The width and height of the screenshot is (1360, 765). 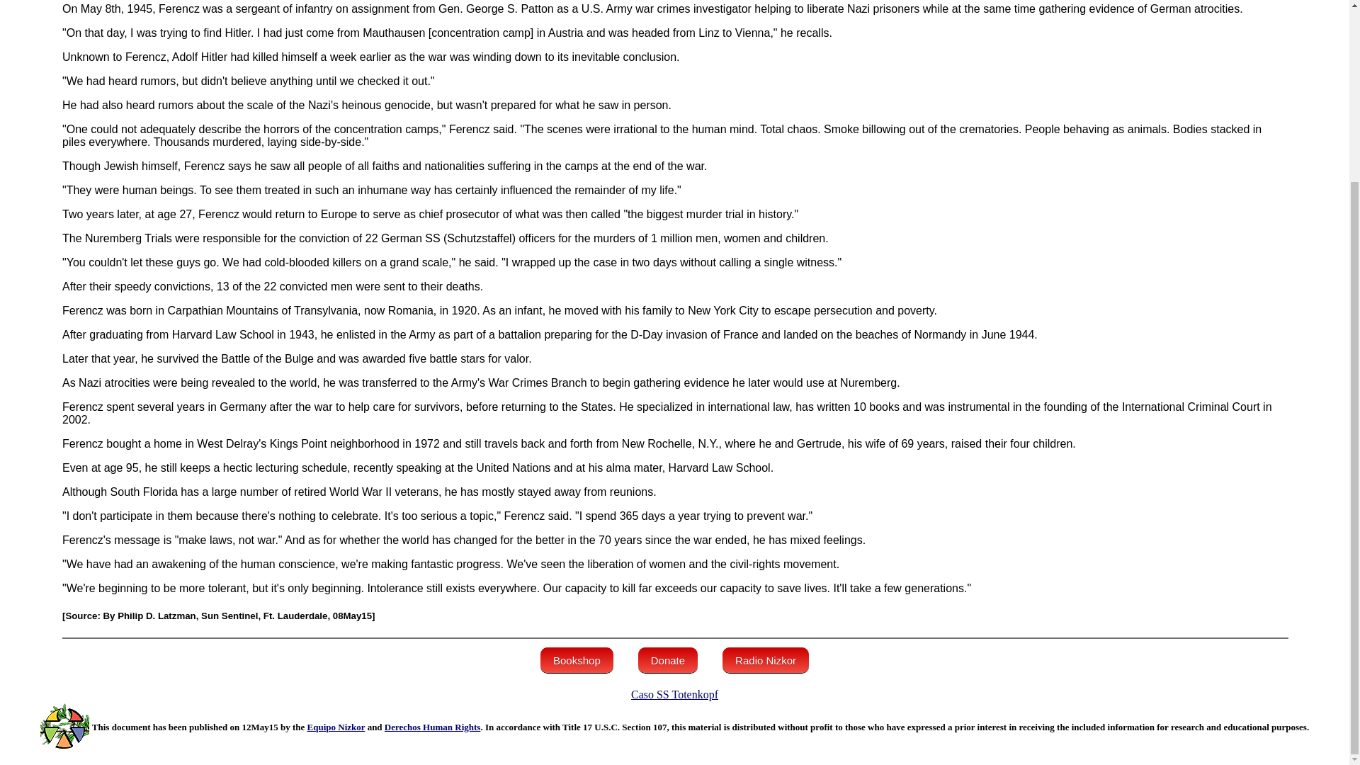 What do you see at coordinates (577, 660) in the screenshot?
I see `Bookshop` at bounding box center [577, 660].